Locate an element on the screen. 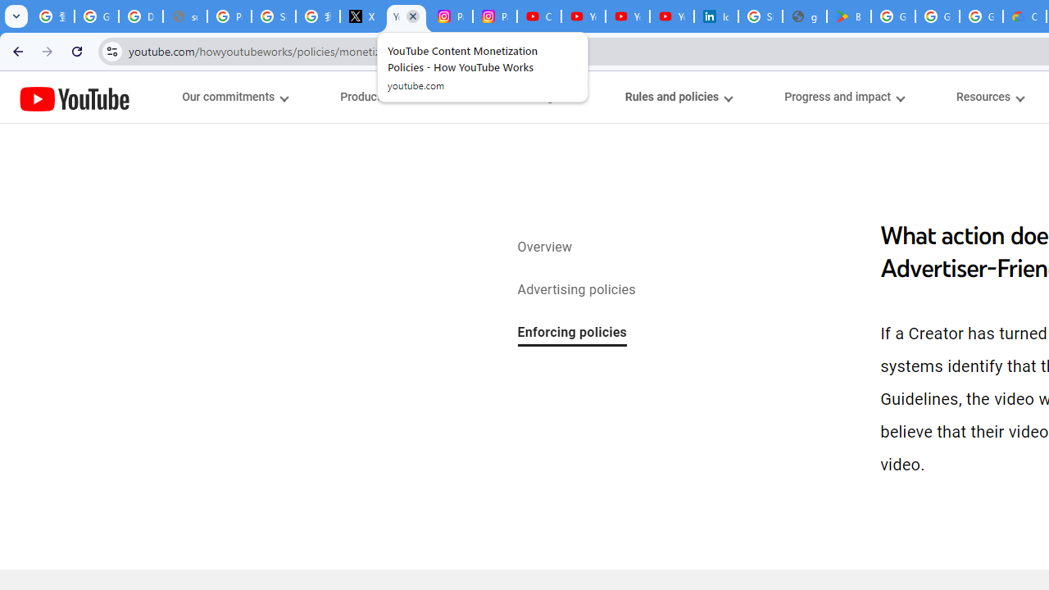 This screenshot has width=1049, height=590. Product features menupopup is located at coordinates (389, 97).